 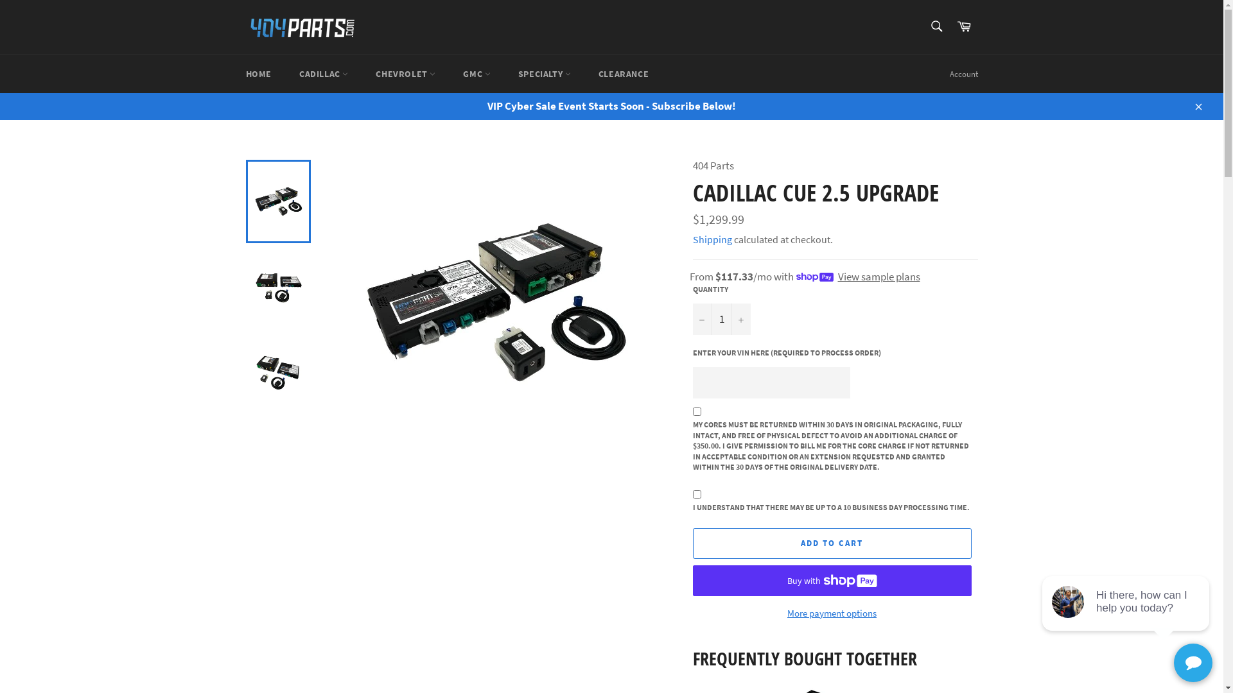 What do you see at coordinates (832, 613) in the screenshot?
I see `More payment options` at bounding box center [832, 613].